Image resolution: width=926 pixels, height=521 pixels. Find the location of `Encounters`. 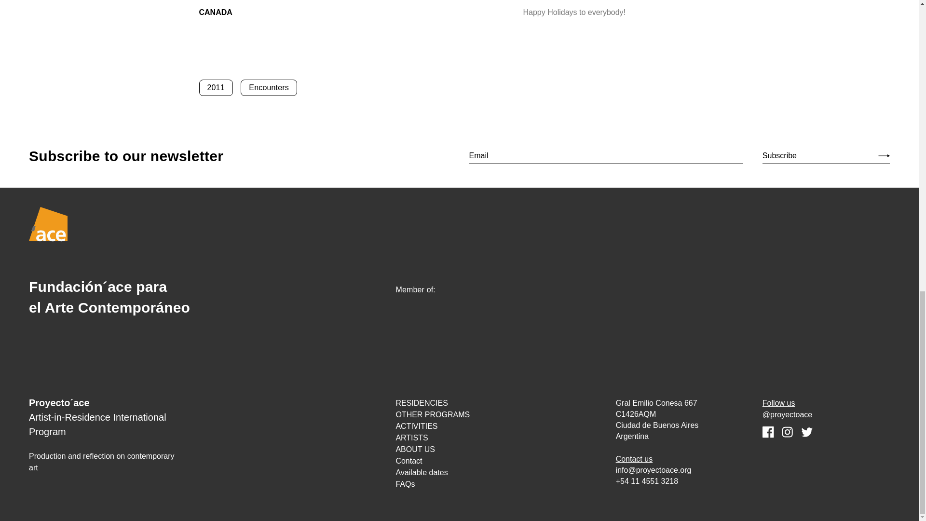

Encounters is located at coordinates (269, 88).